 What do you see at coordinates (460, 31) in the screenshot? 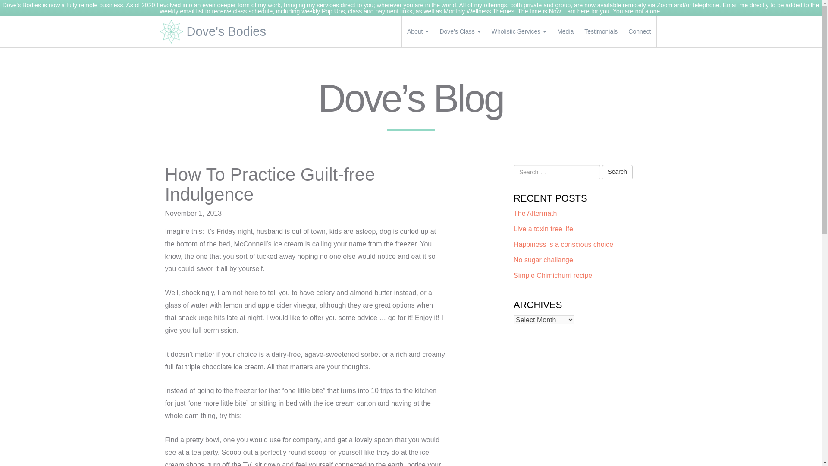
I see `Dove's Class` at bounding box center [460, 31].